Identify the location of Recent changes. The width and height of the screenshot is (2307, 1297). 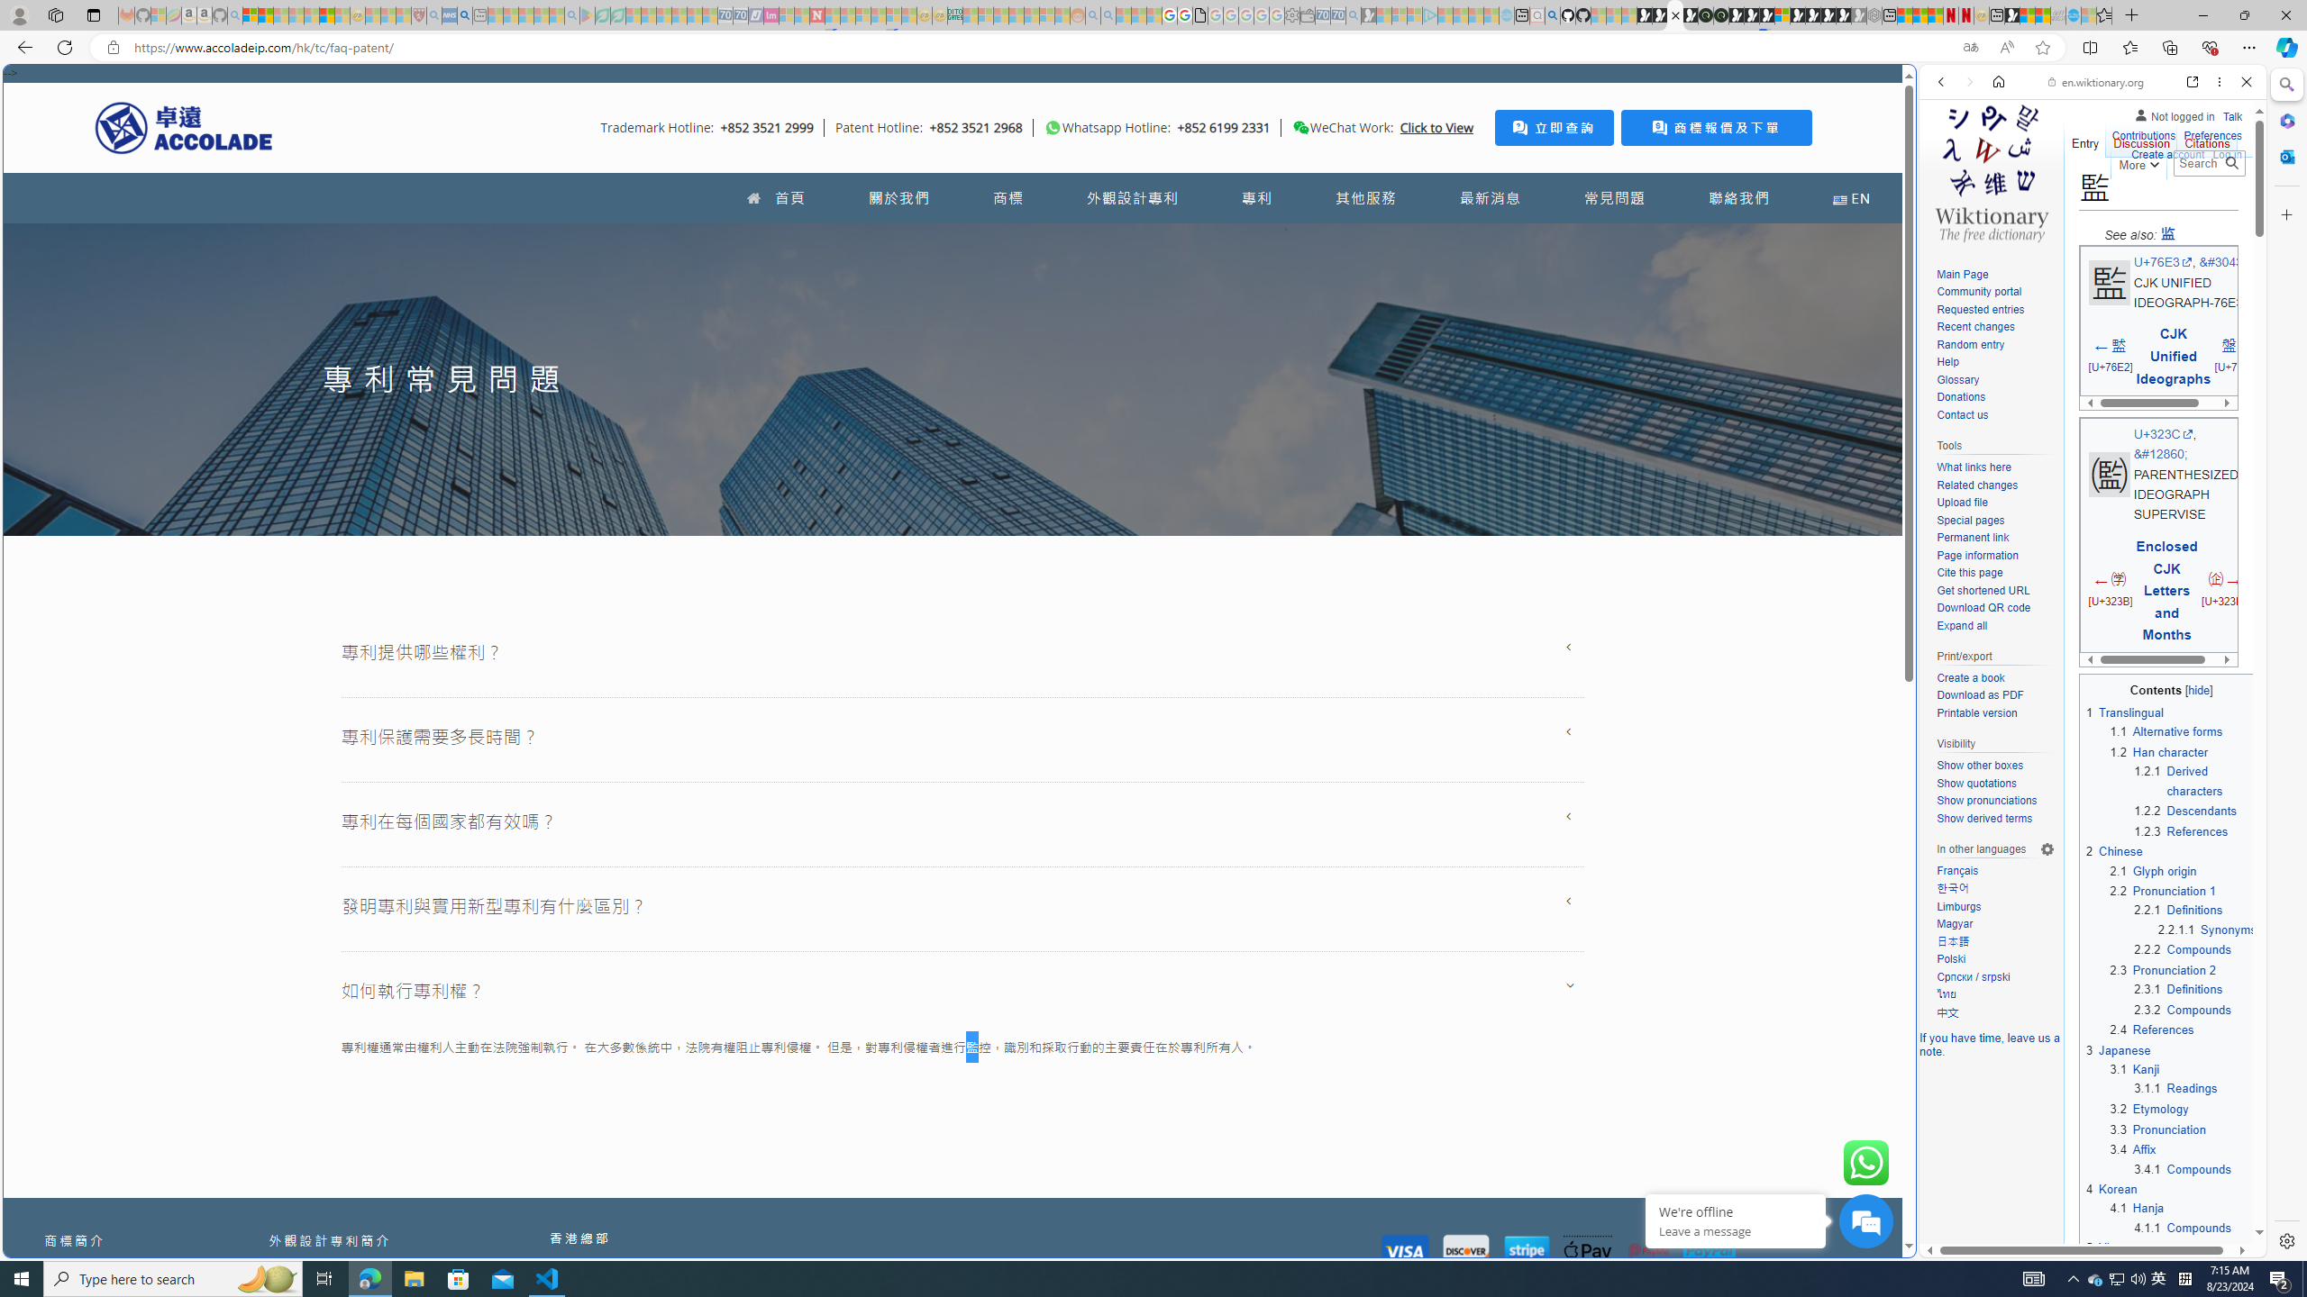
(1974, 327).